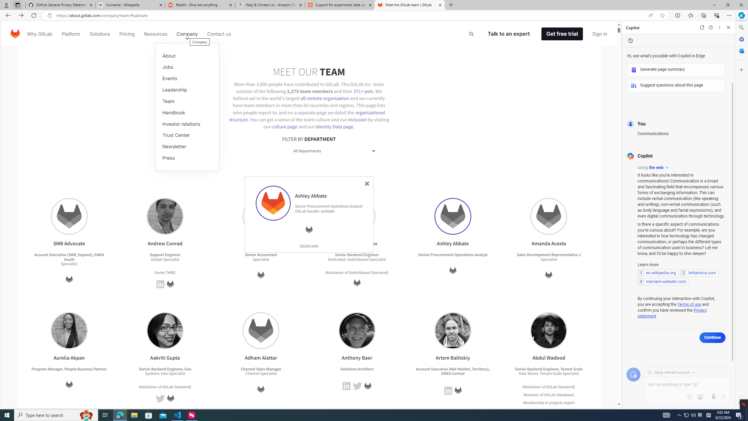 The height and width of the screenshot is (421, 748). I want to click on Channel Sales Manager, so click(261, 369).